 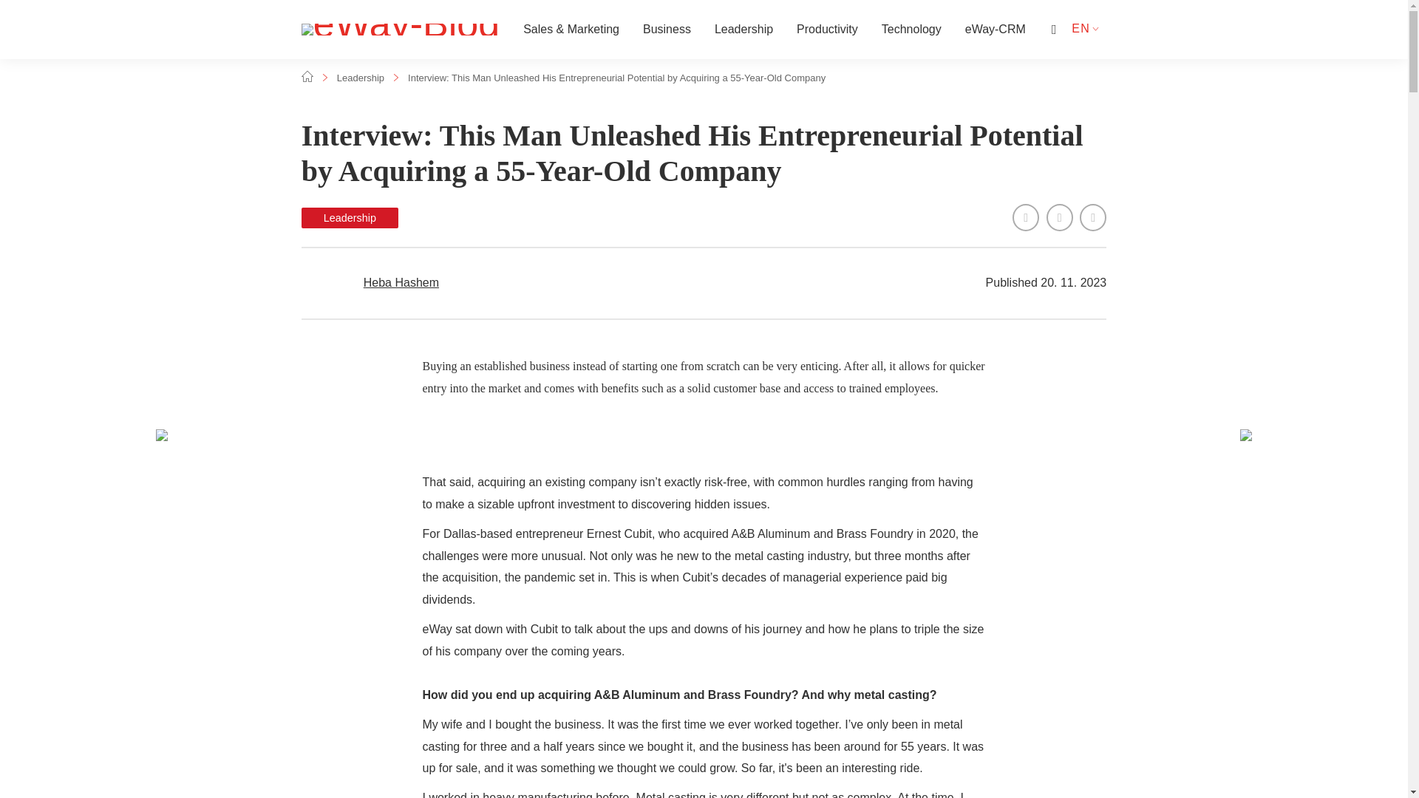 What do you see at coordinates (667, 30) in the screenshot?
I see `Business` at bounding box center [667, 30].